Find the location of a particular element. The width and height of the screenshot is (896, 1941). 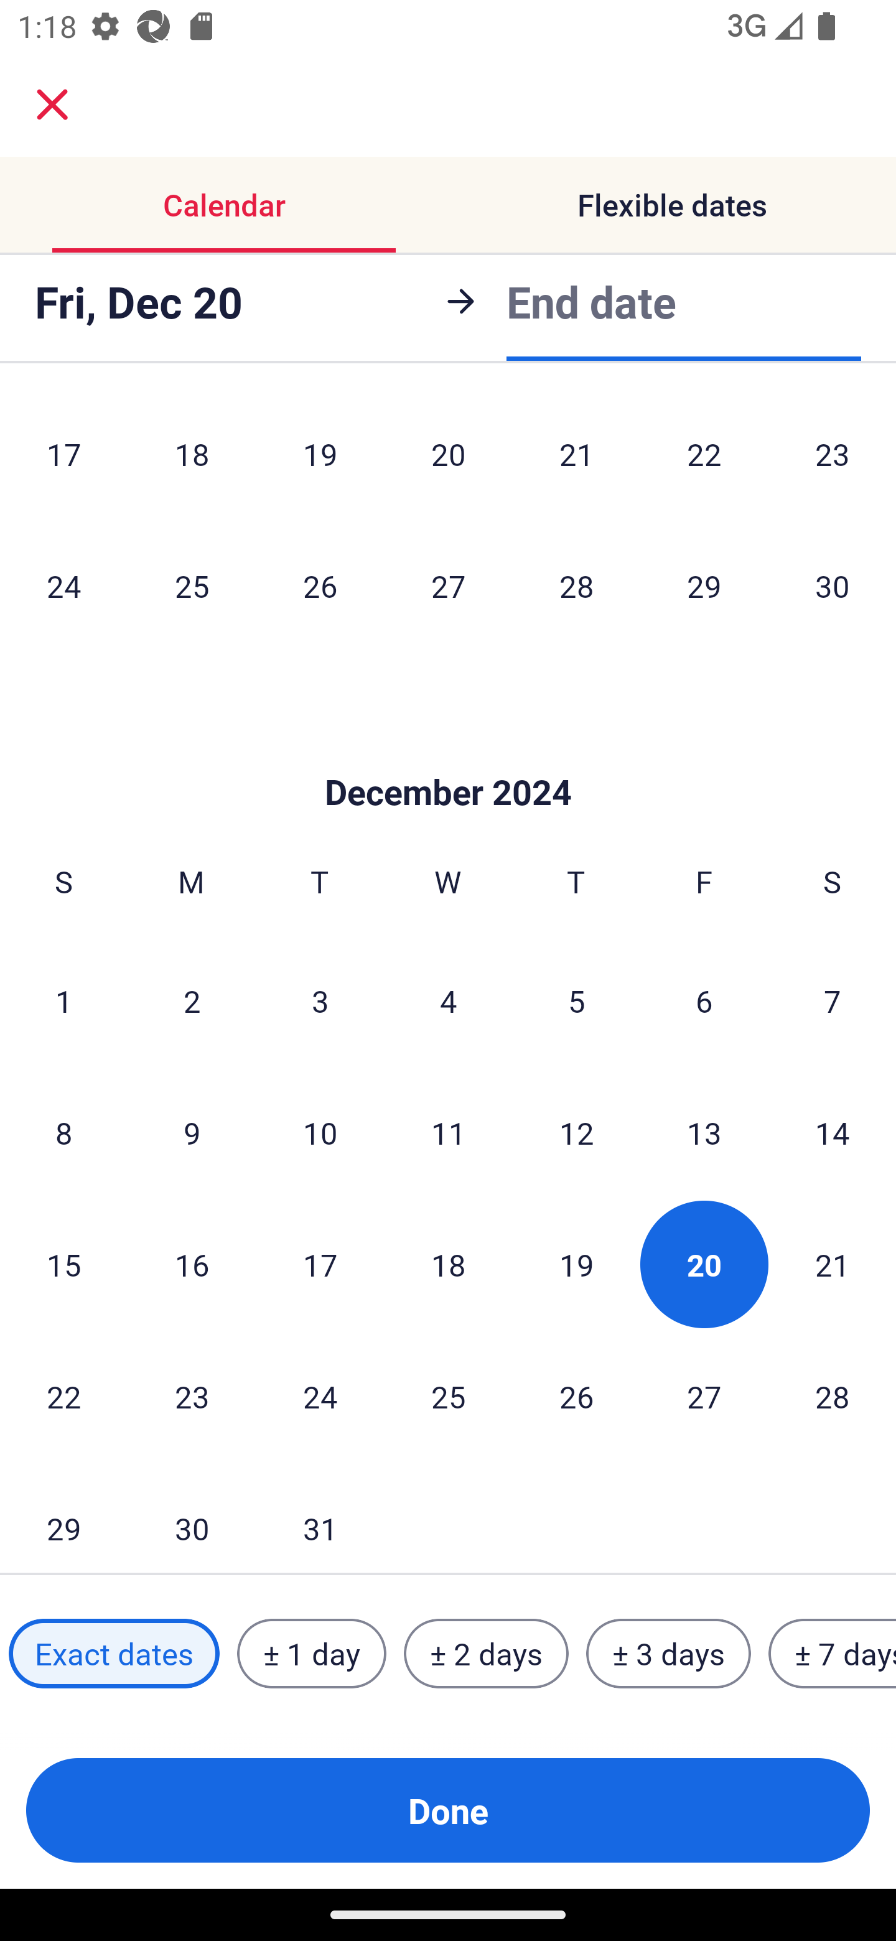

22 Friday, November 22, 2024 is located at coordinates (704, 458).